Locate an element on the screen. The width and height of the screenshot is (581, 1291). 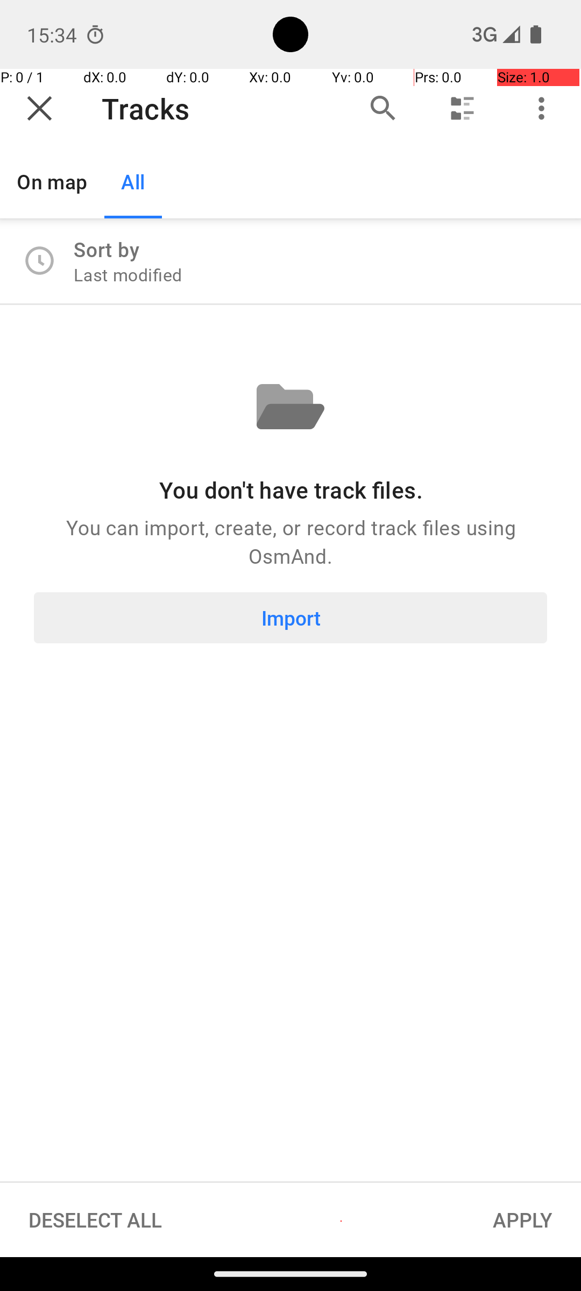
More actions is located at coordinates (541, 109).